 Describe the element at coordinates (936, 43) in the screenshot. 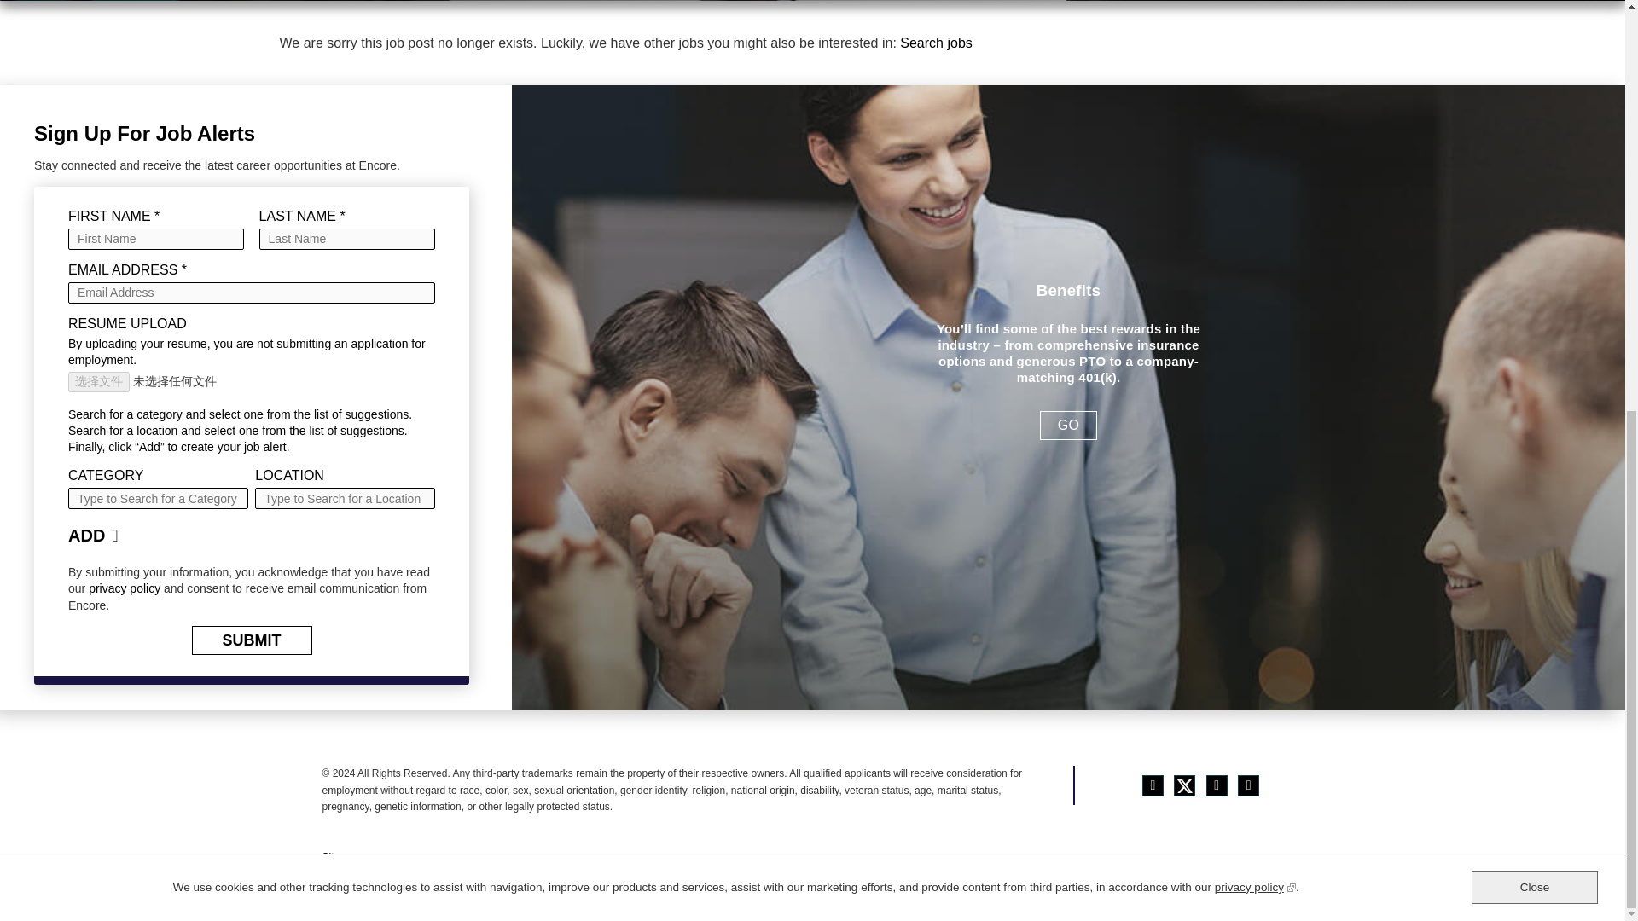

I see `Search jobs` at that location.